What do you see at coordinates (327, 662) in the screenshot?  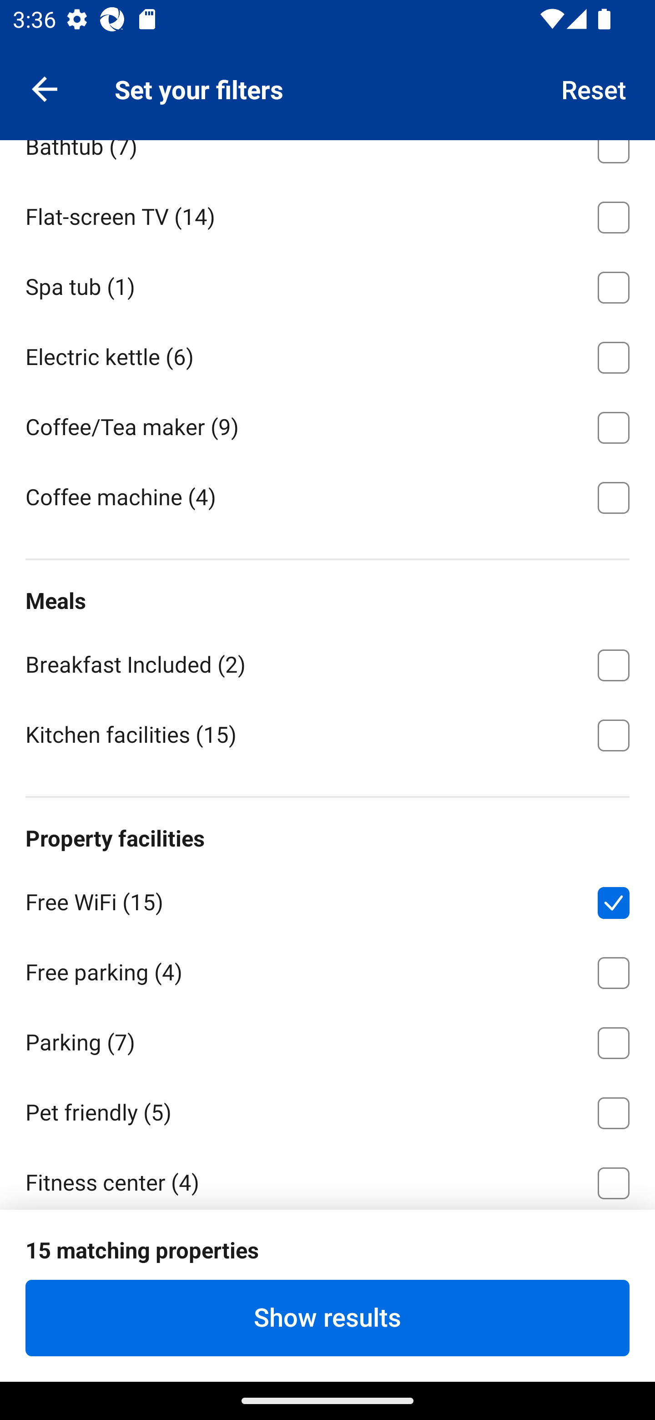 I see `Breakfast Included ⁦(2)` at bounding box center [327, 662].